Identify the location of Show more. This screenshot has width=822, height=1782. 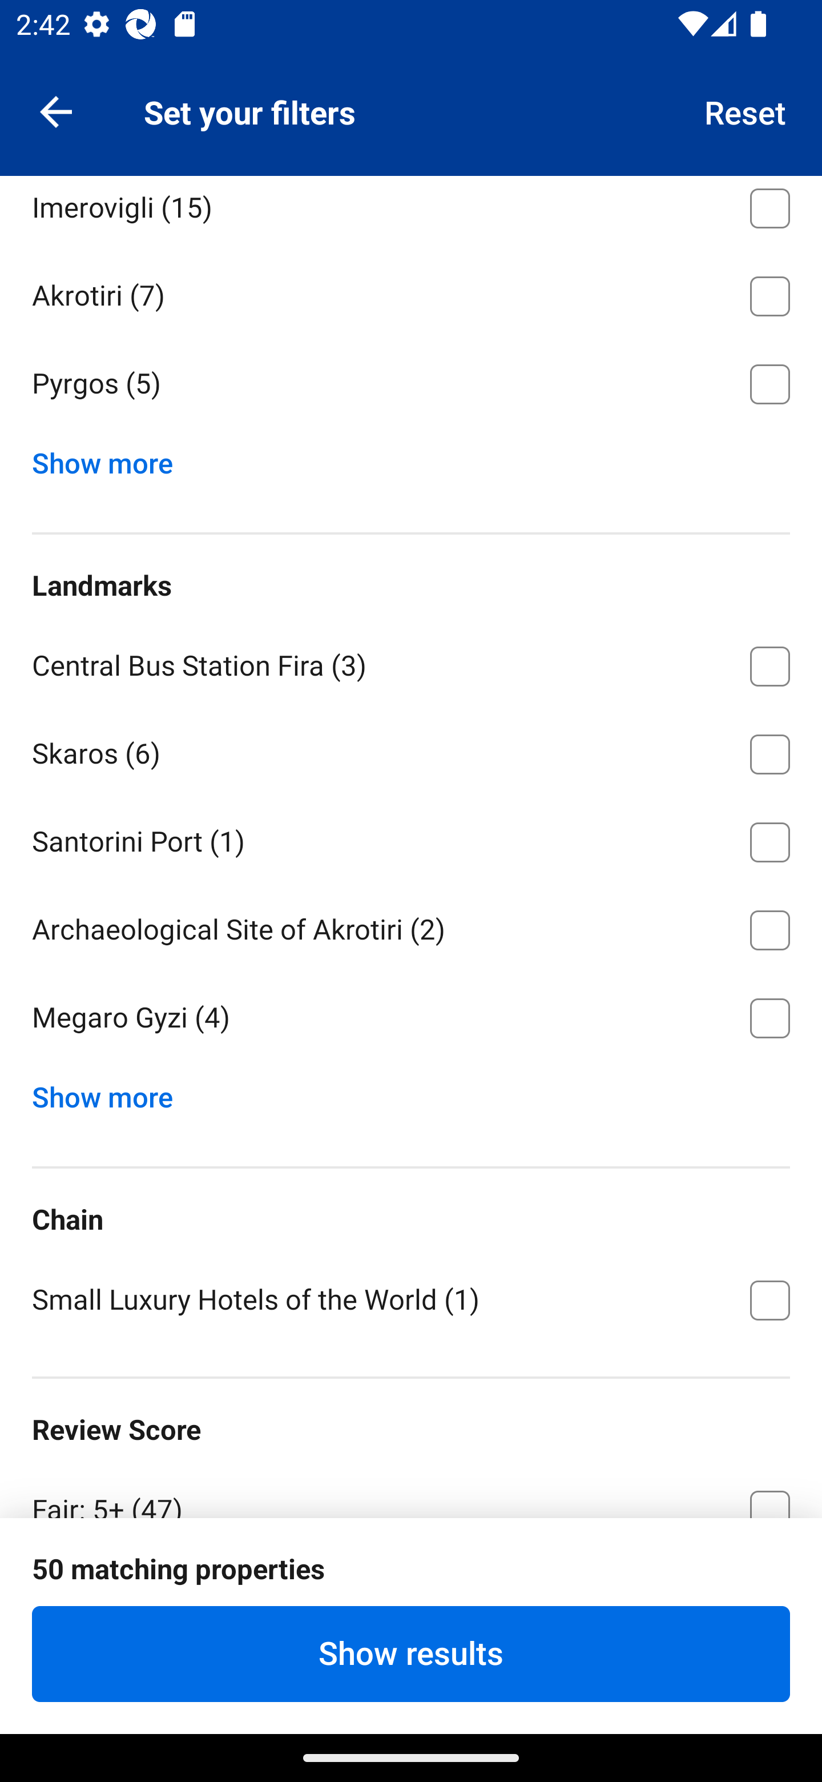
(111, 459).